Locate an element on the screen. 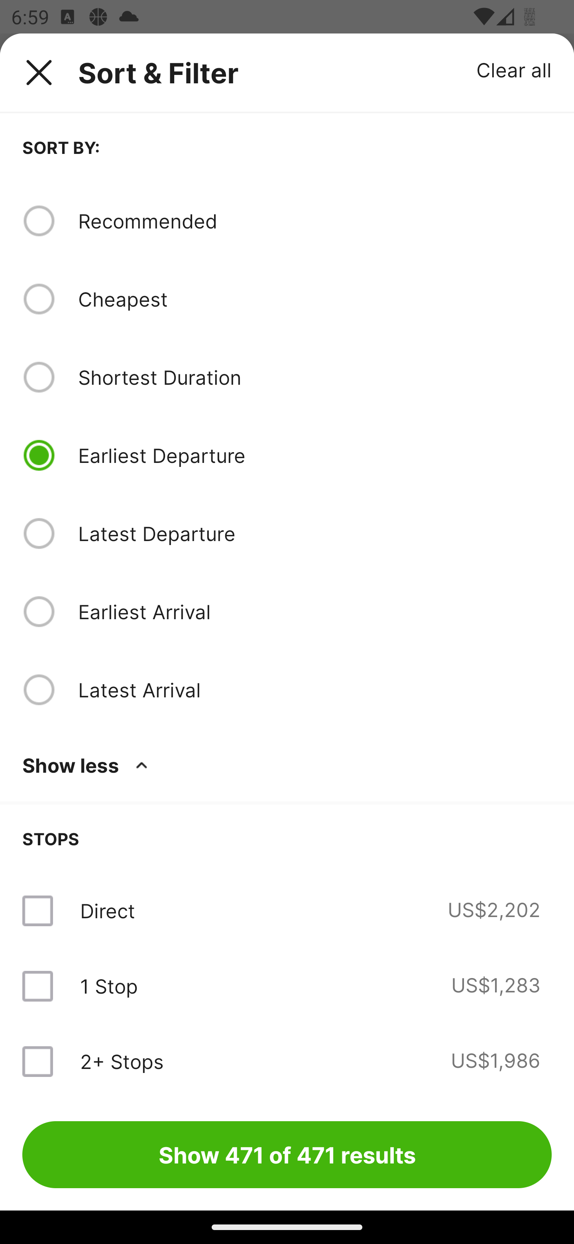 This screenshot has width=574, height=1244. Latest Arrival is located at coordinates (315, 690).